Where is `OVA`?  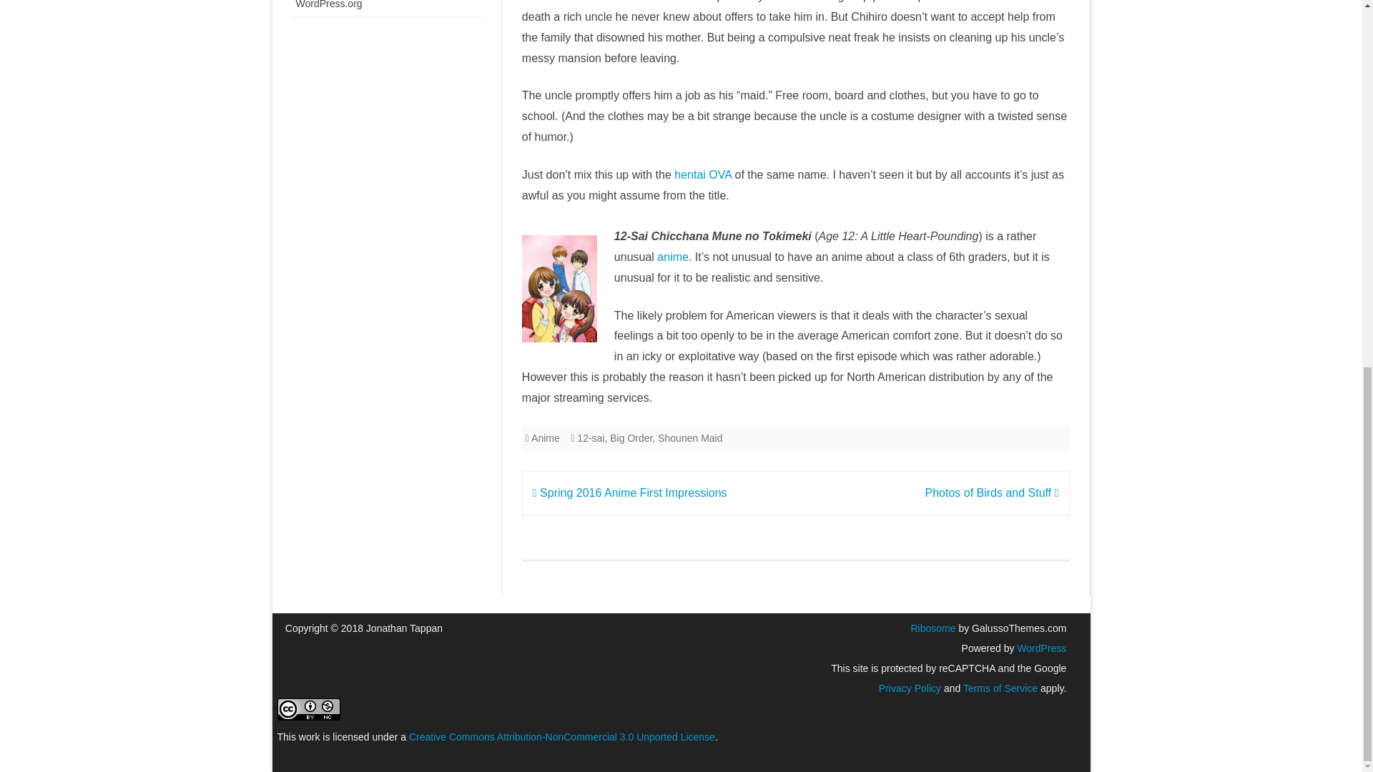
OVA is located at coordinates (719, 174).